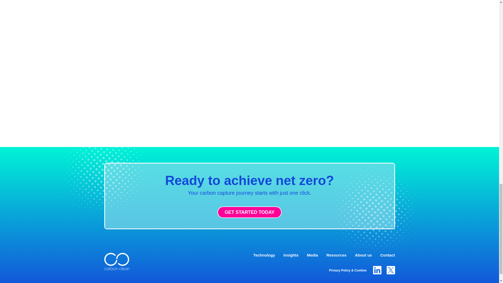 This screenshot has height=283, width=503. I want to click on Resources, so click(336, 255).